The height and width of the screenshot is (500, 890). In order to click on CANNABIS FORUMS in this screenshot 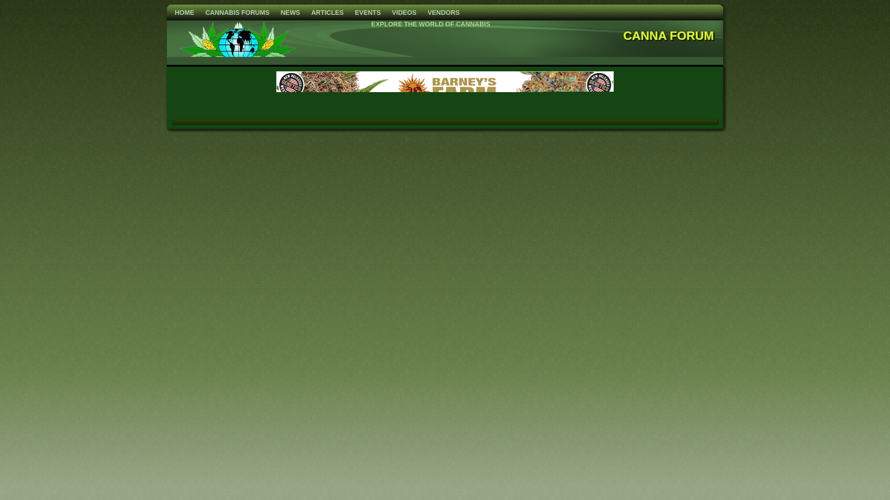, I will do `click(237, 12)`.